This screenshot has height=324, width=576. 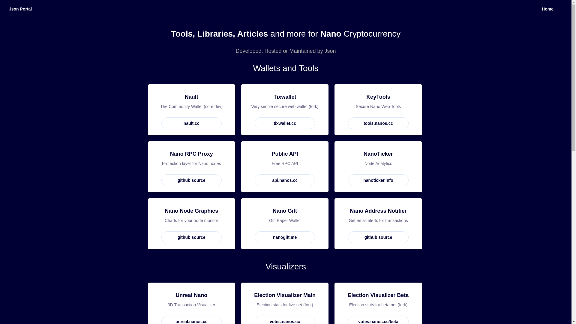 What do you see at coordinates (548, 9) in the screenshot?
I see `Home` at bounding box center [548, 9].